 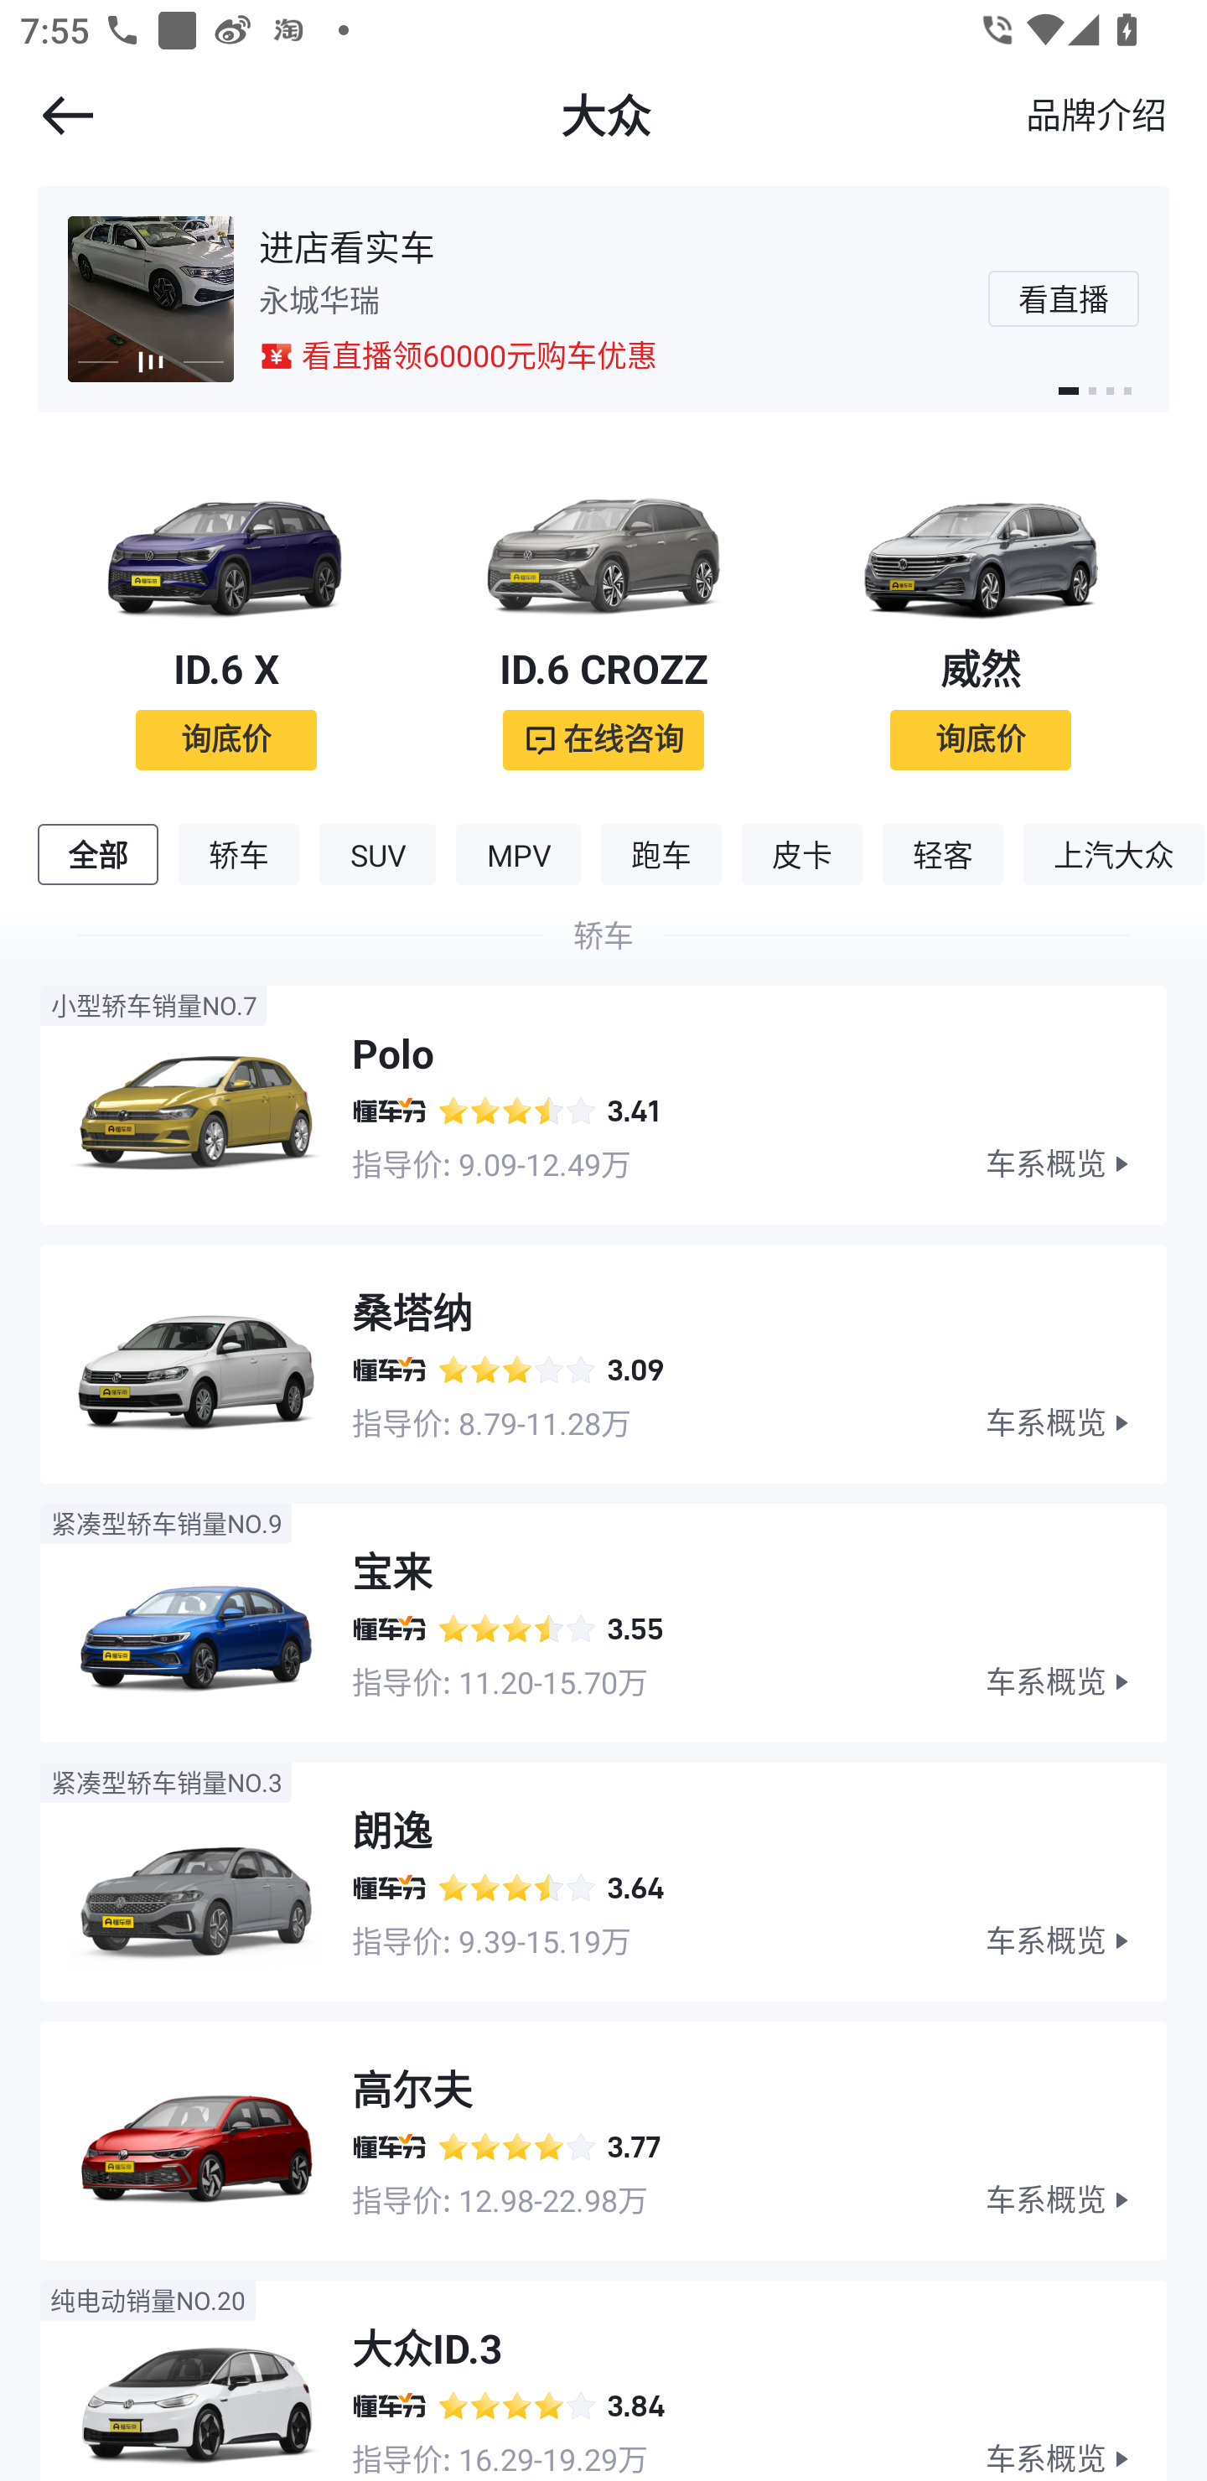 What do you see at coordinates (624, 739) in the screenshot?
I see `在线咨询` at bounding box center [624, 739].